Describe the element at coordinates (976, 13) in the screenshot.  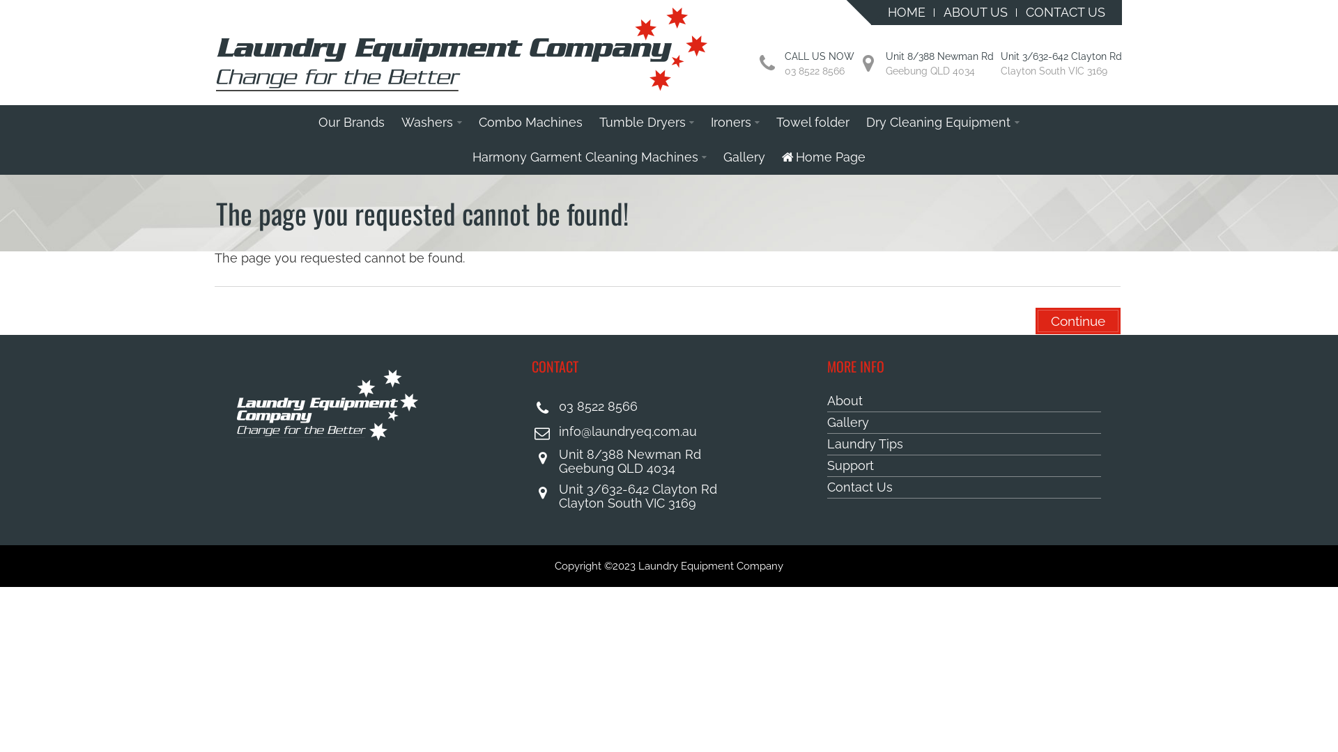
I see `ABOUT US` at that location.